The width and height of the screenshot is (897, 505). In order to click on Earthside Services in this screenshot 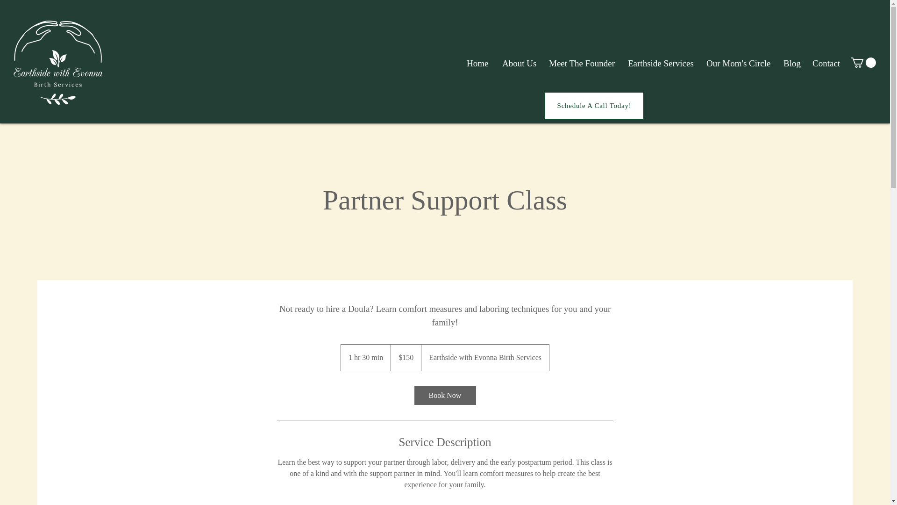, I will do `click(660, 64)`.